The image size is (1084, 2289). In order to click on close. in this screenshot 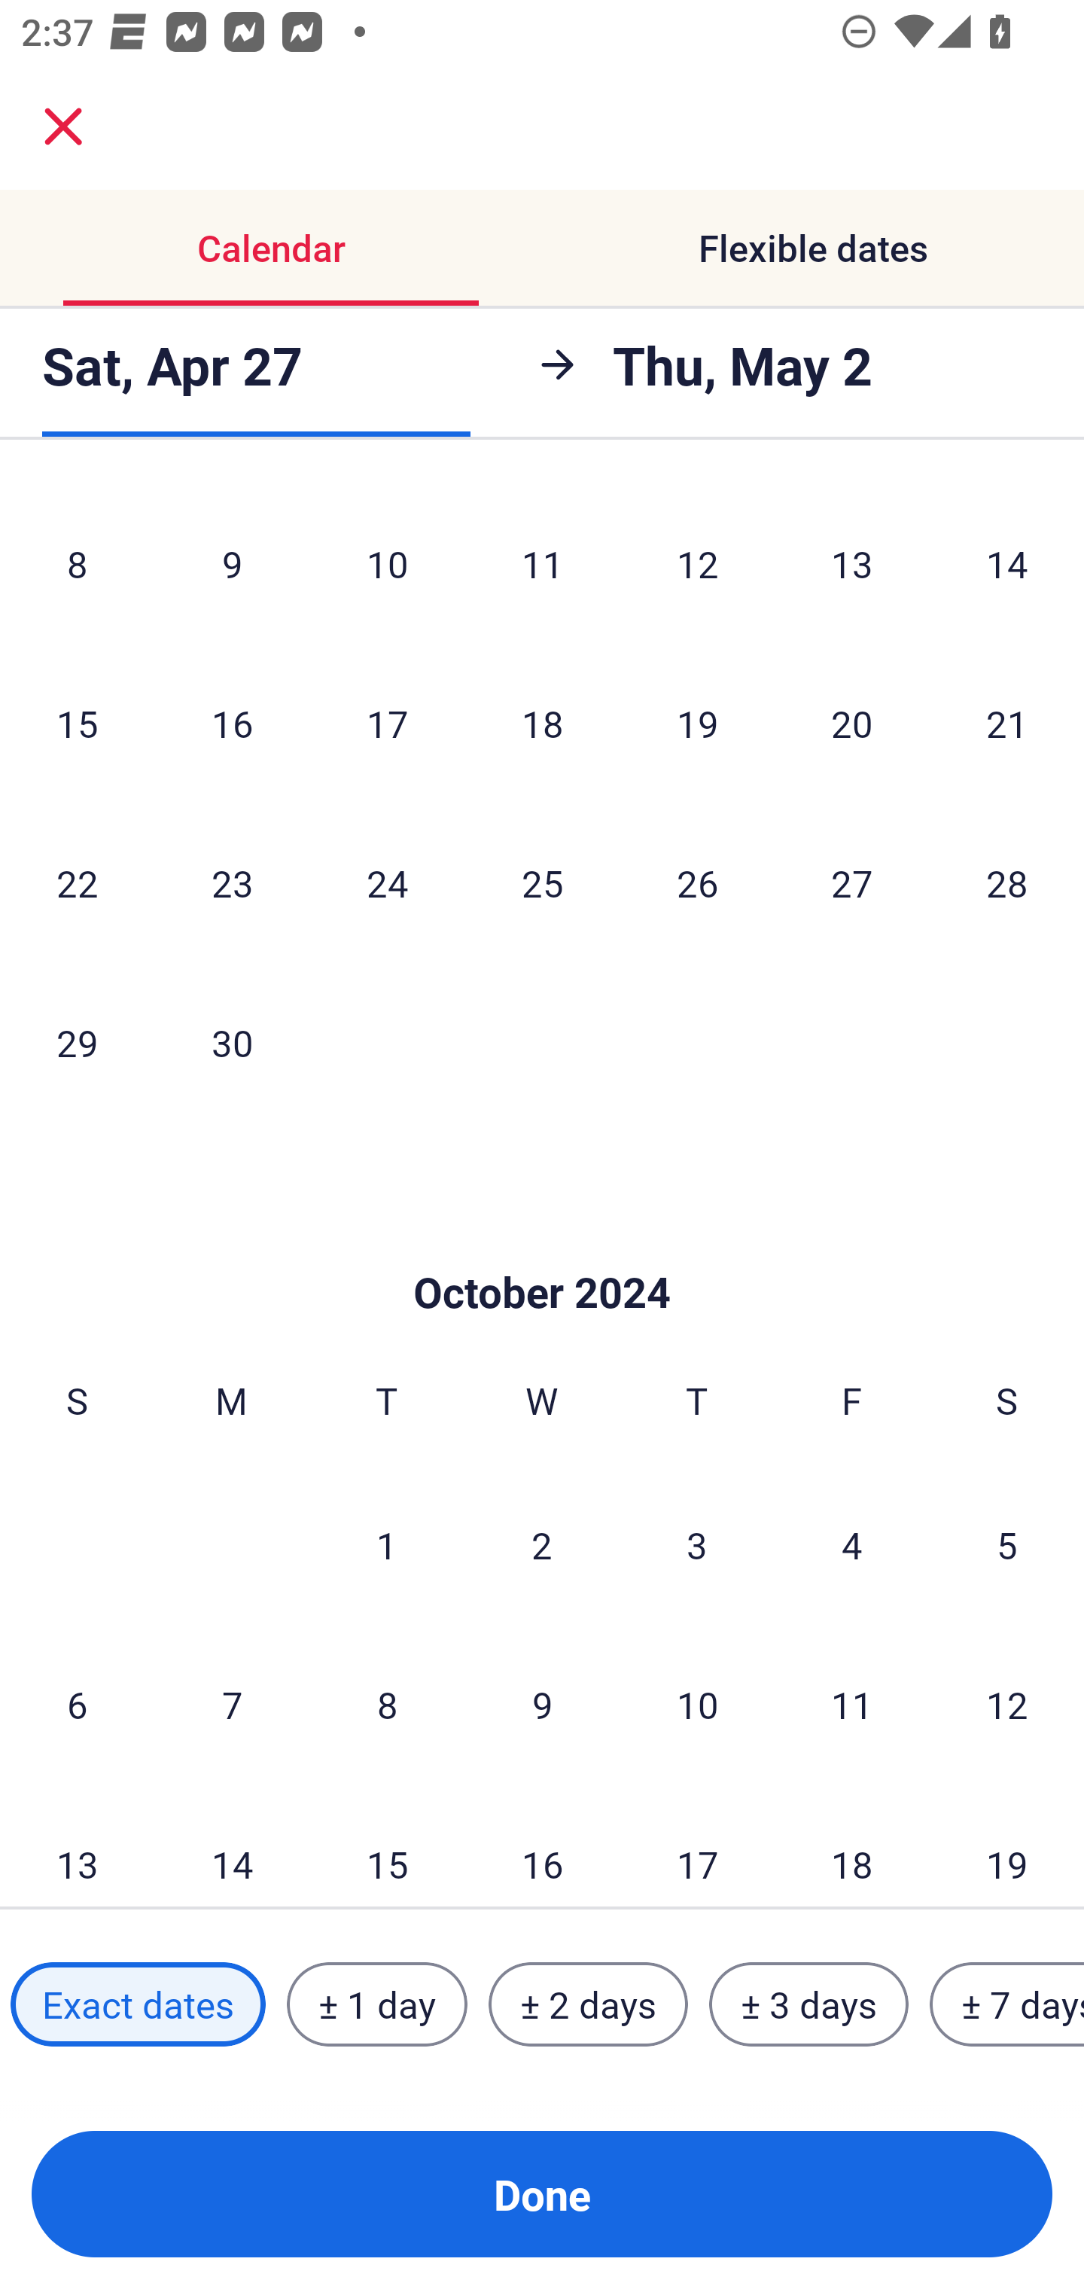, I will do `click(63, 126)`.